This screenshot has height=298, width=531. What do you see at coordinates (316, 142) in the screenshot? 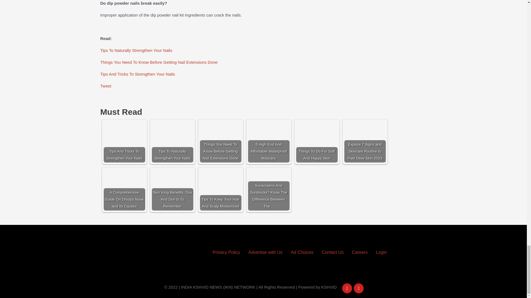
I see `Things To Do For Soft And Happy Skin` at bounding box center [316, 142].